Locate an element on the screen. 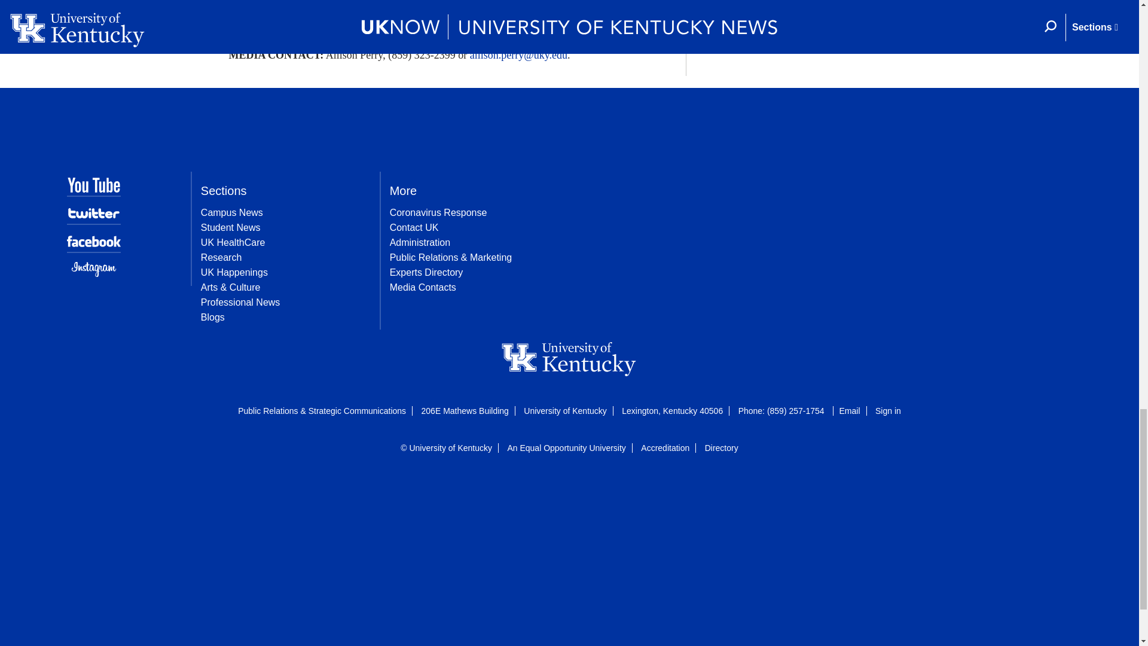  Research is located at coordinates (221, 257).